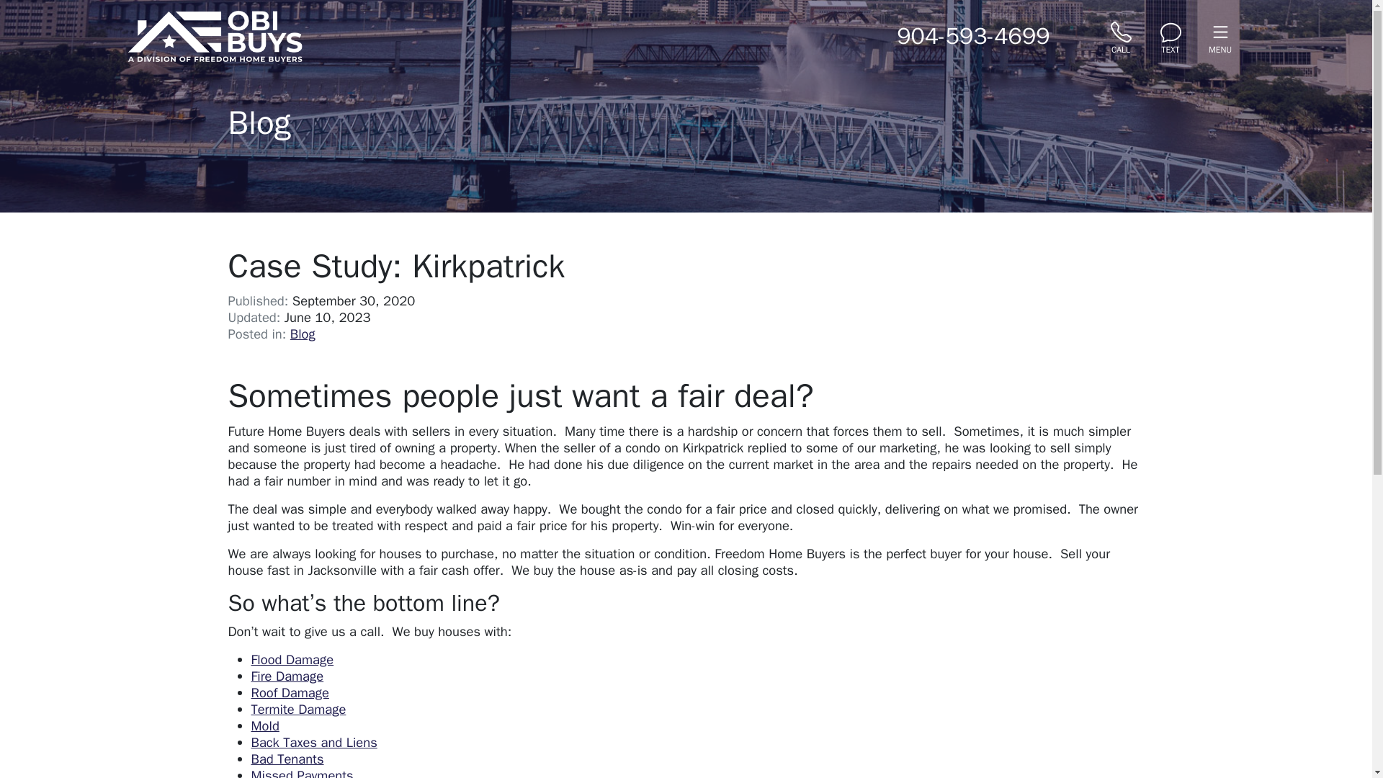 The height and width of the screenshot is (778, 1383). What do you see at coordinates (291, 658) in the screenshot?
I see `Flood Damage` at bounding box center [291, 658].